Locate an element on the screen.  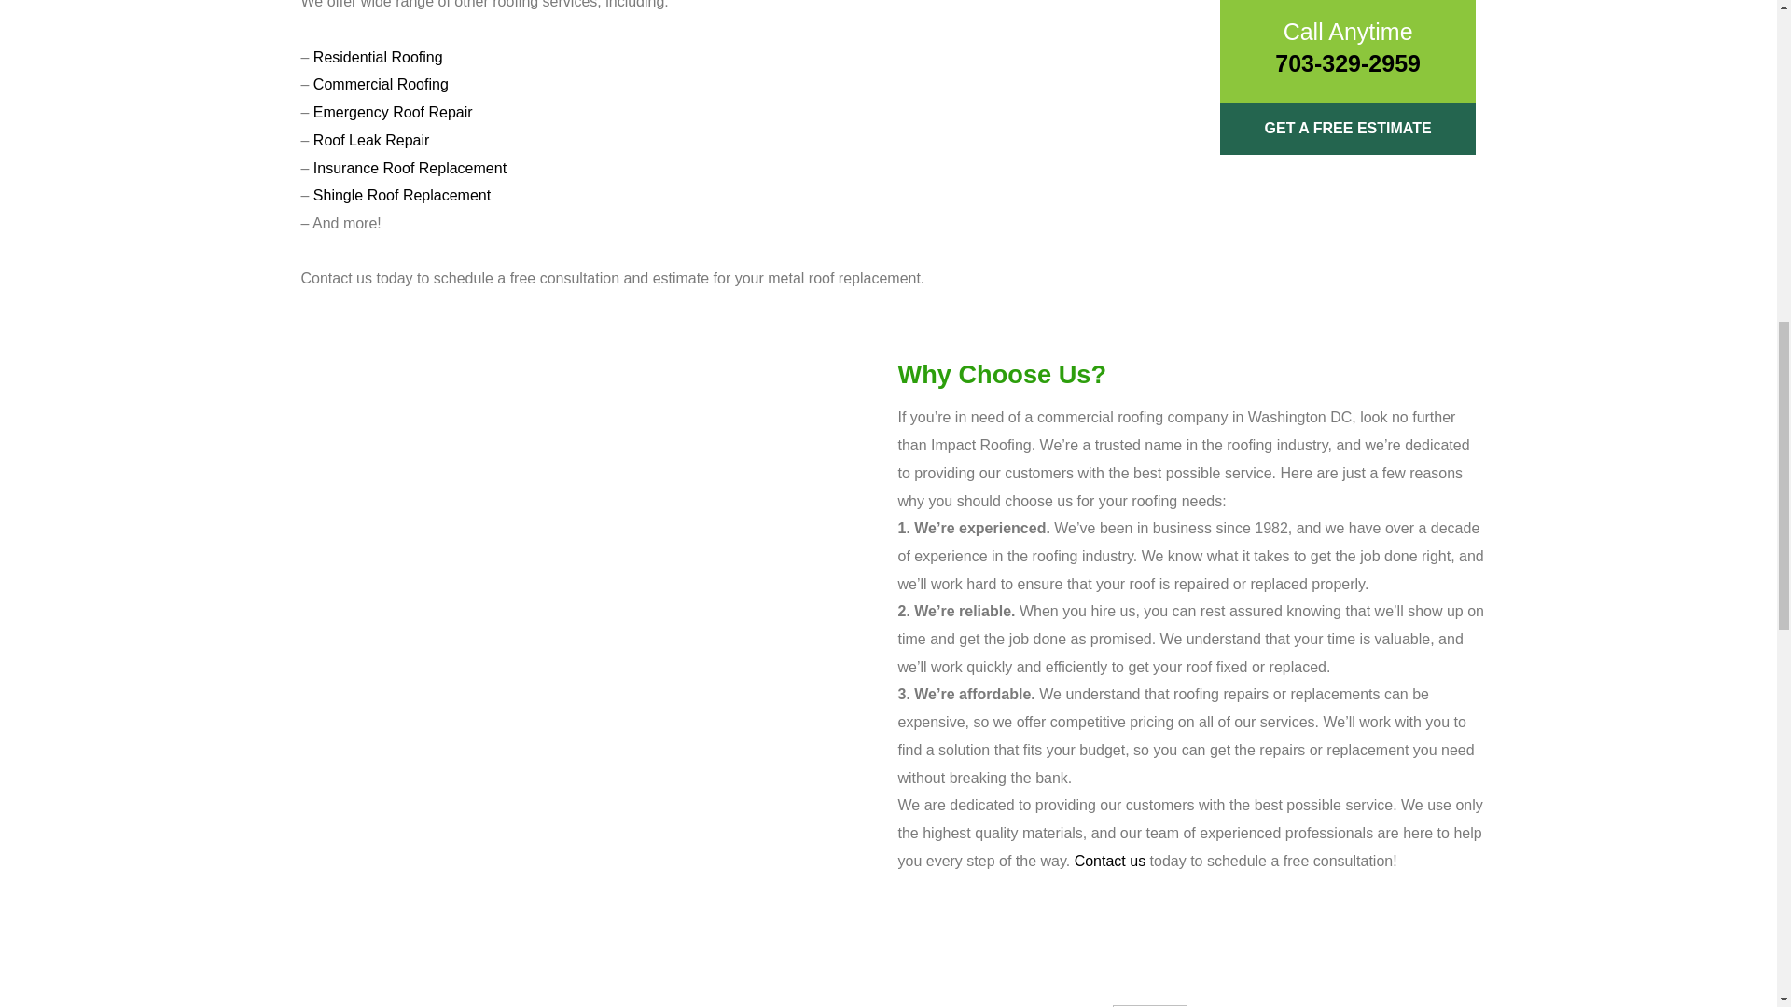
Roof Leak Repair is located at coordinates (371, 140).